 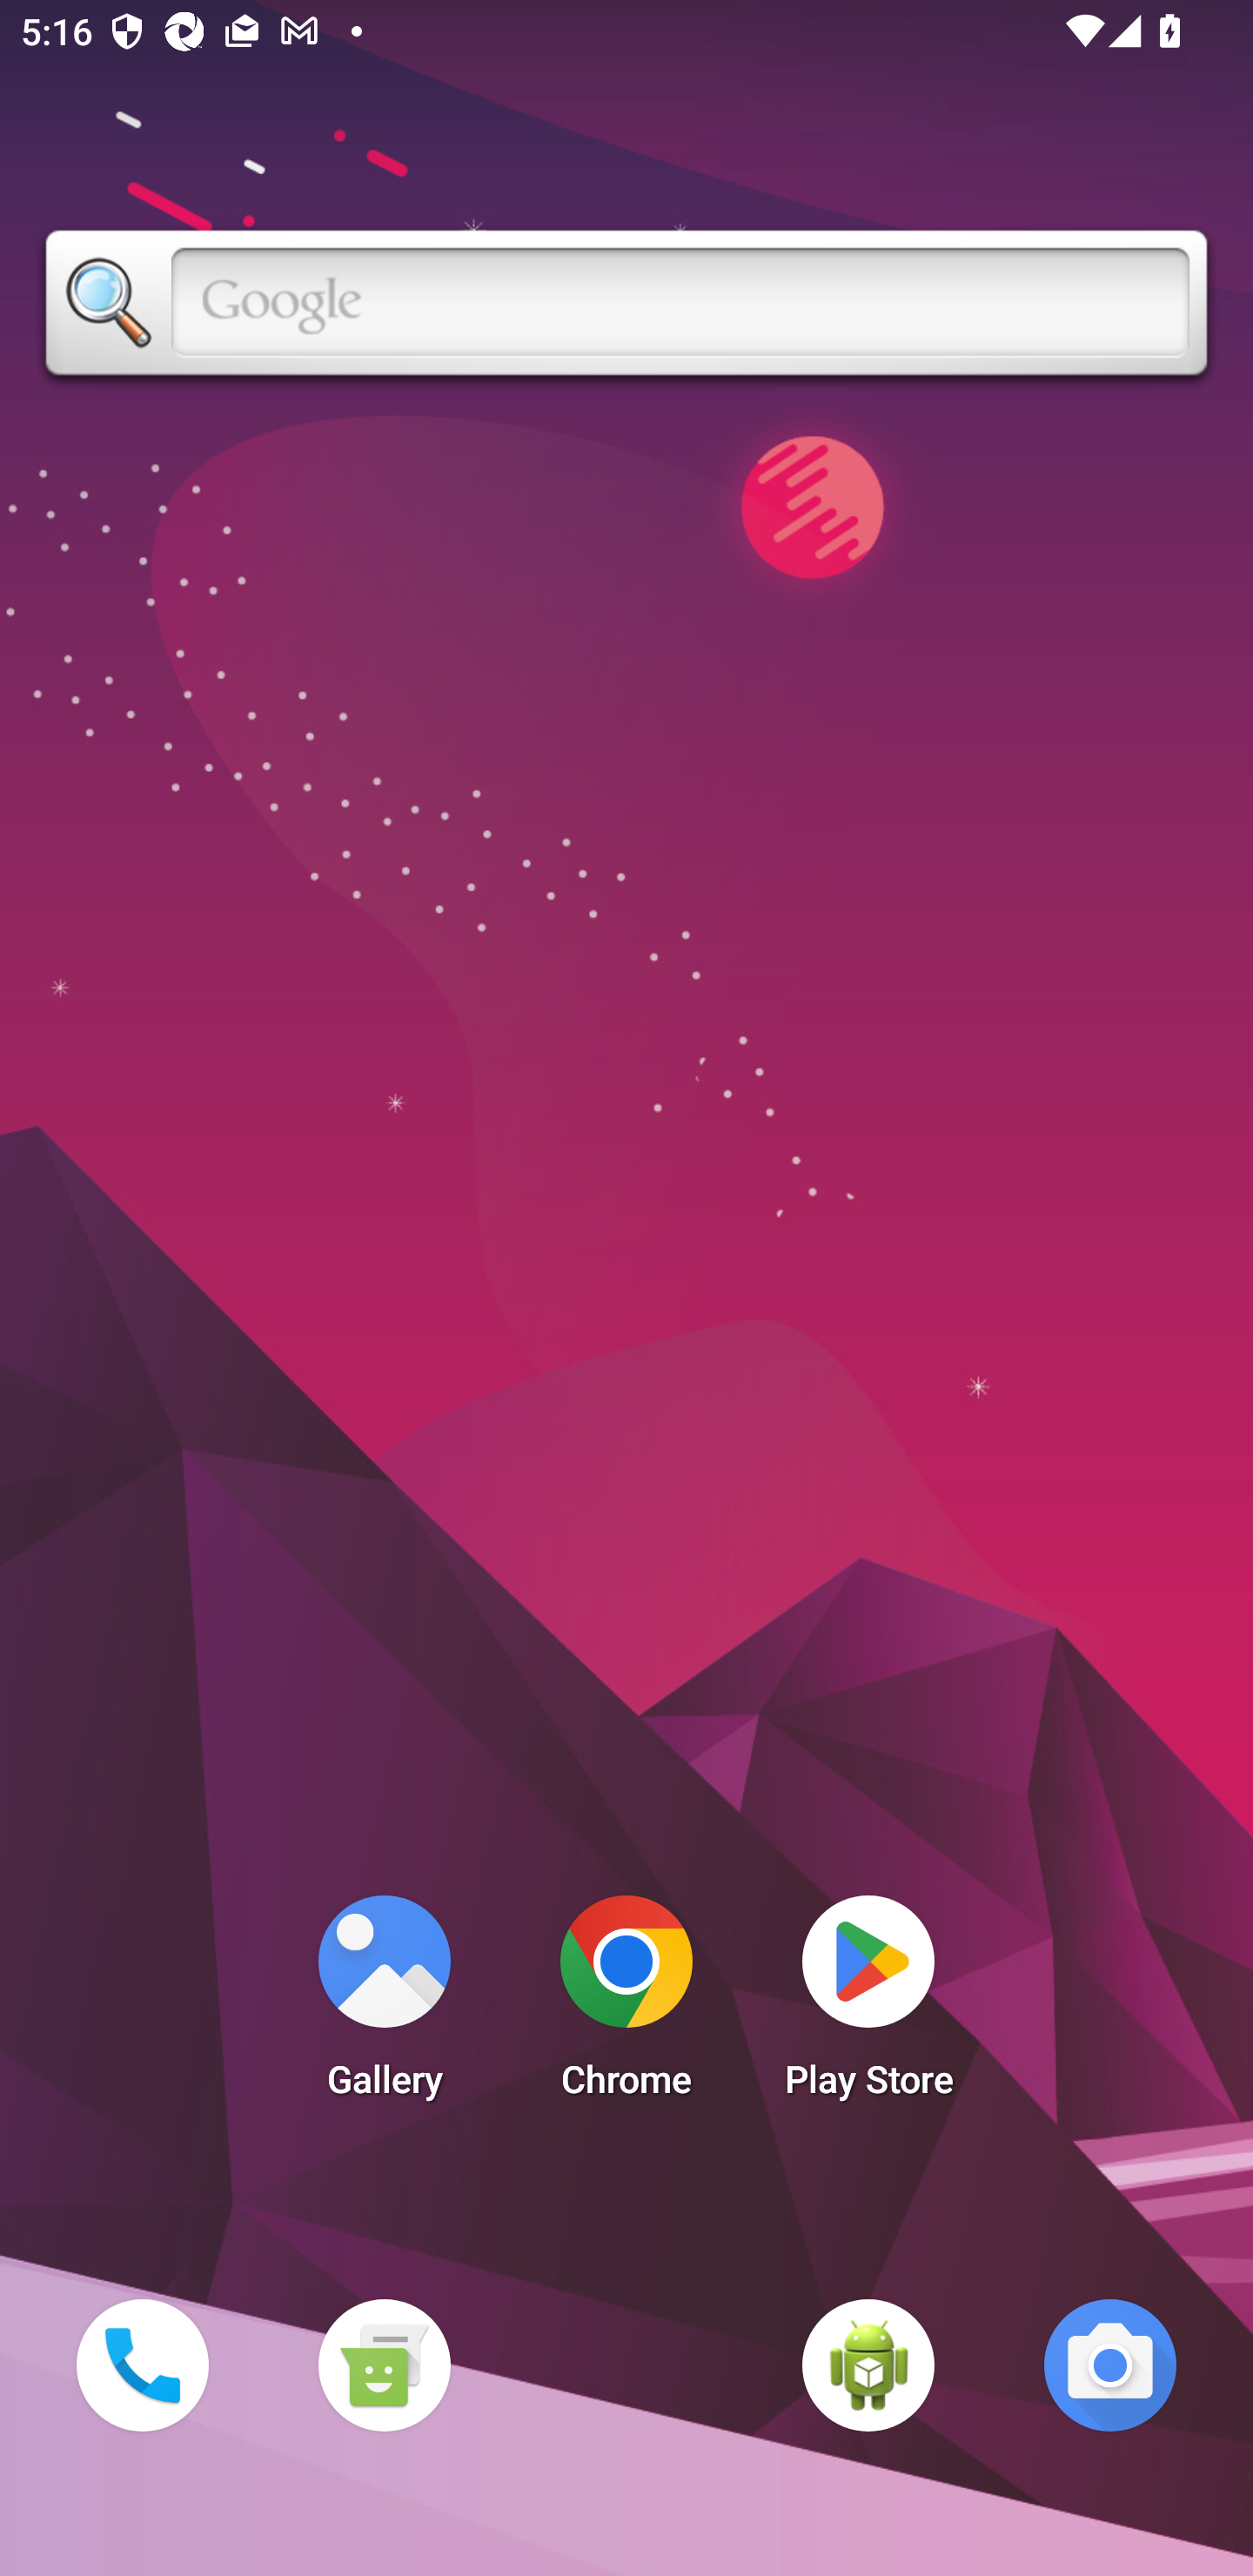 I want to click on Camera, so click(x=1110, y=2365).